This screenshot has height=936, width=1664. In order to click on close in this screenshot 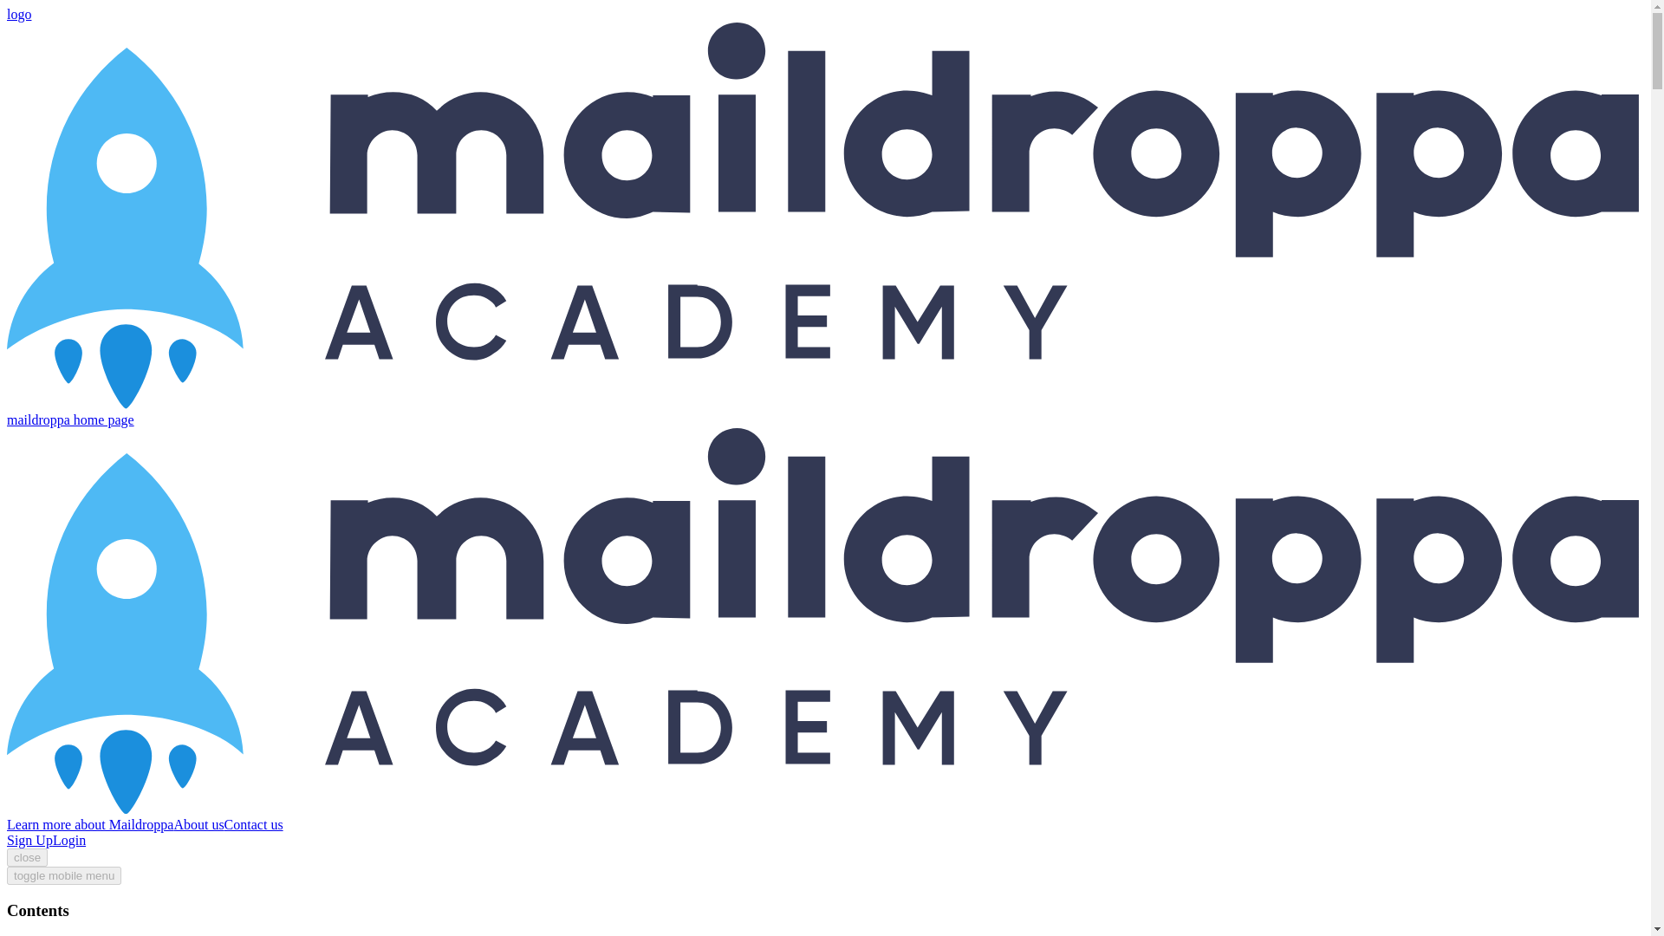, I will do `click(27, 857)`.